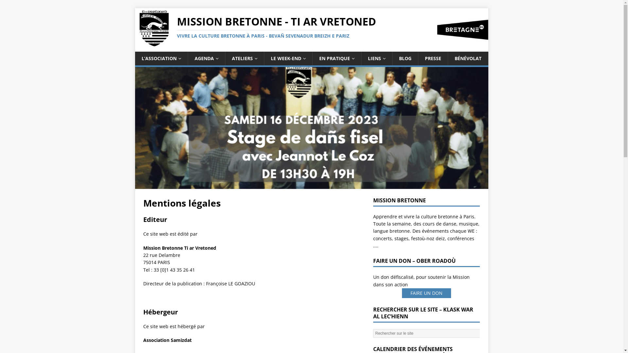 The height and width of the screenshot is (353, 628). I want to click on AGENDA, so click(206, 59).